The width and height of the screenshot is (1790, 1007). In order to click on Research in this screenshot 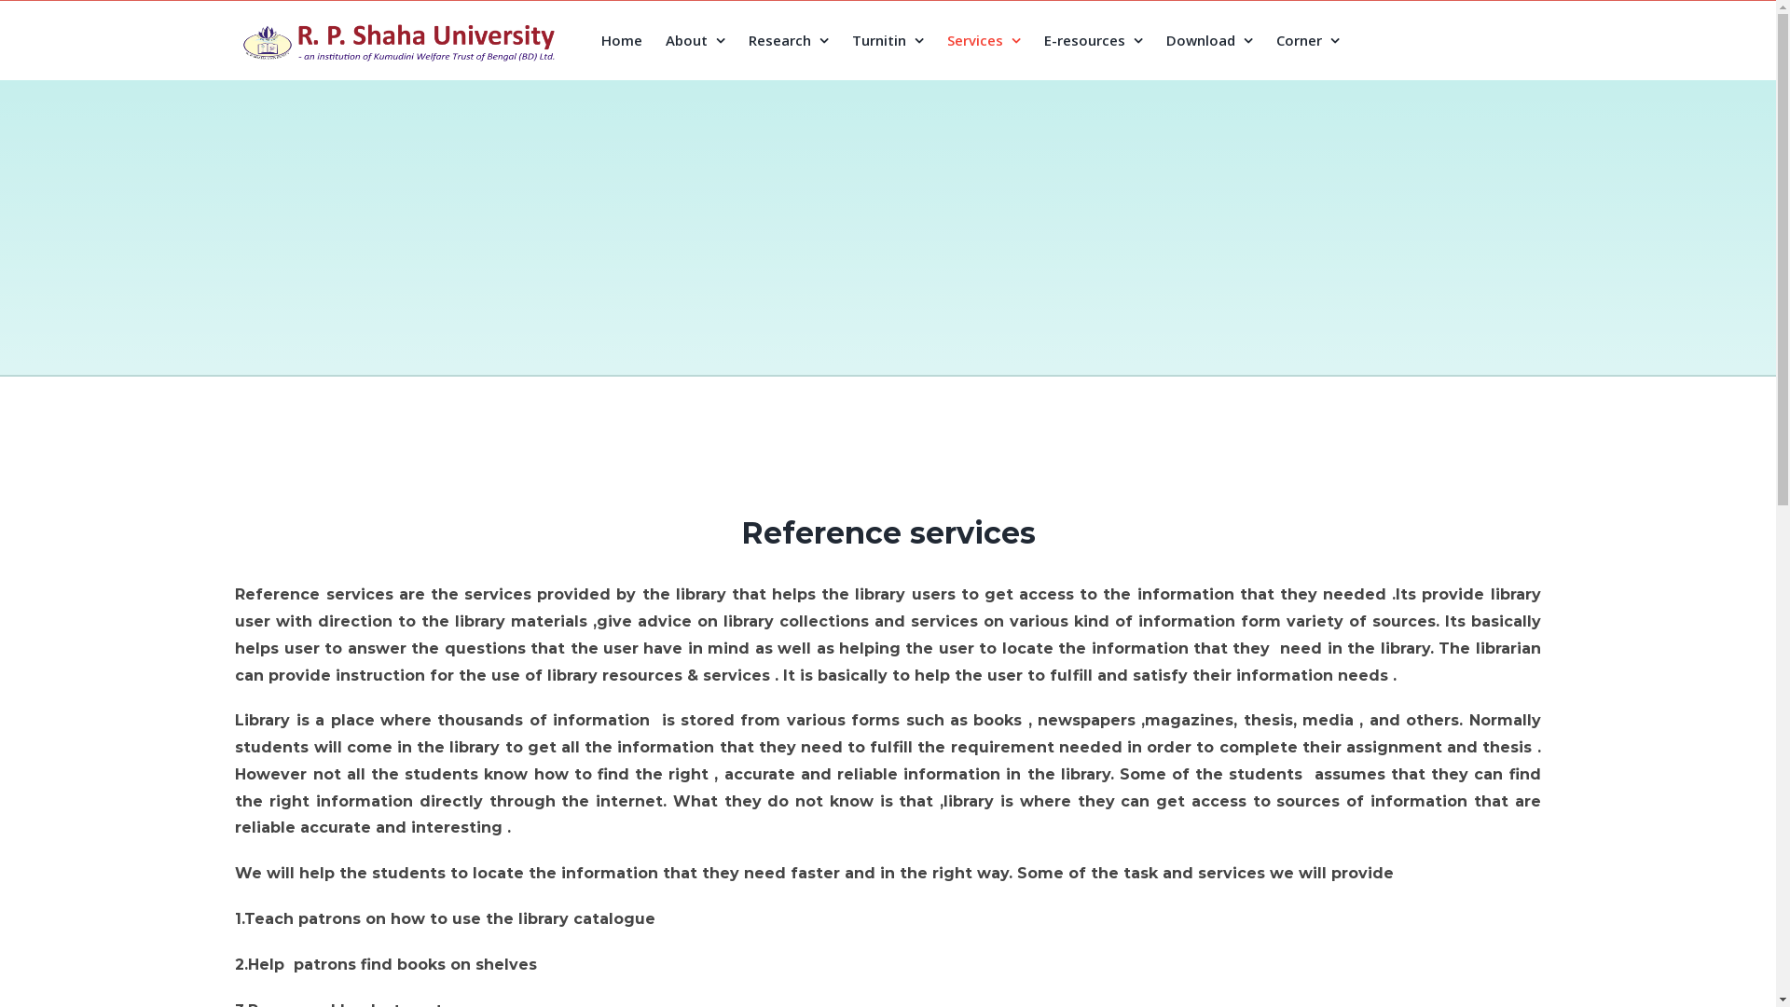, I will do `click(788, 40)`.